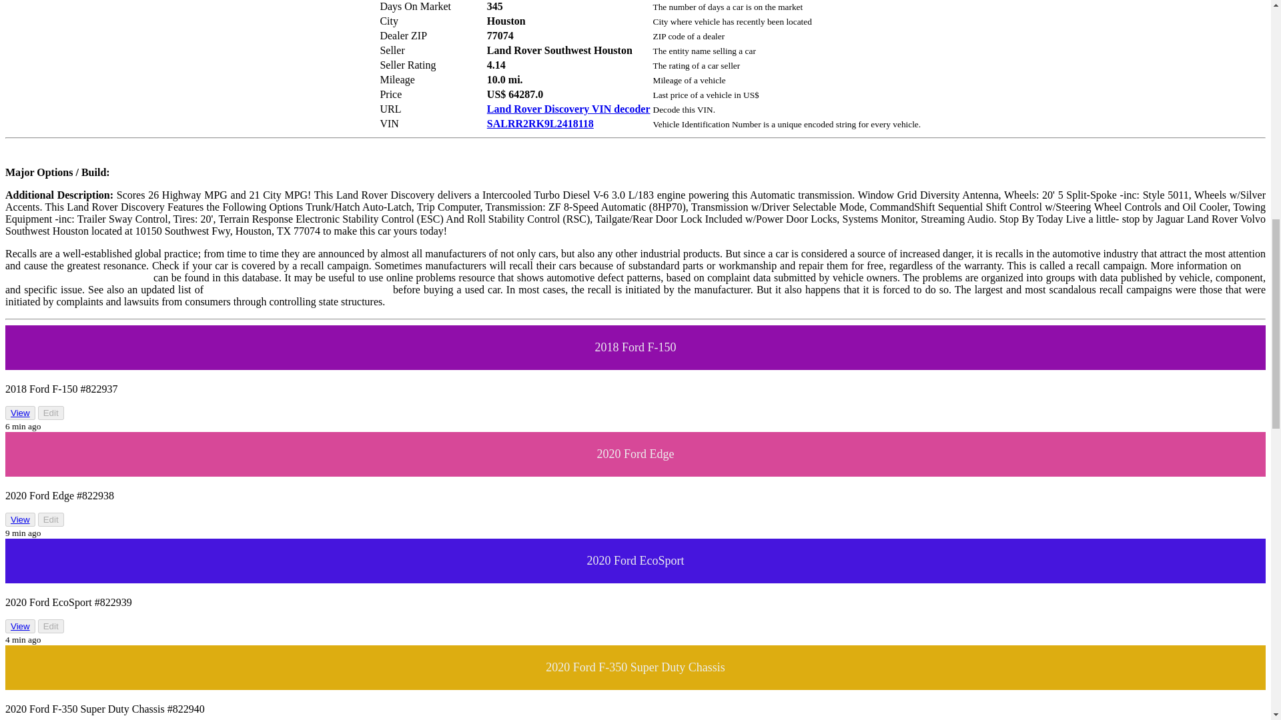  Describe the element at coordinates (298, 289) in the screenshot. I see `2020 Land Rover DISCOVERY problems` at that location.